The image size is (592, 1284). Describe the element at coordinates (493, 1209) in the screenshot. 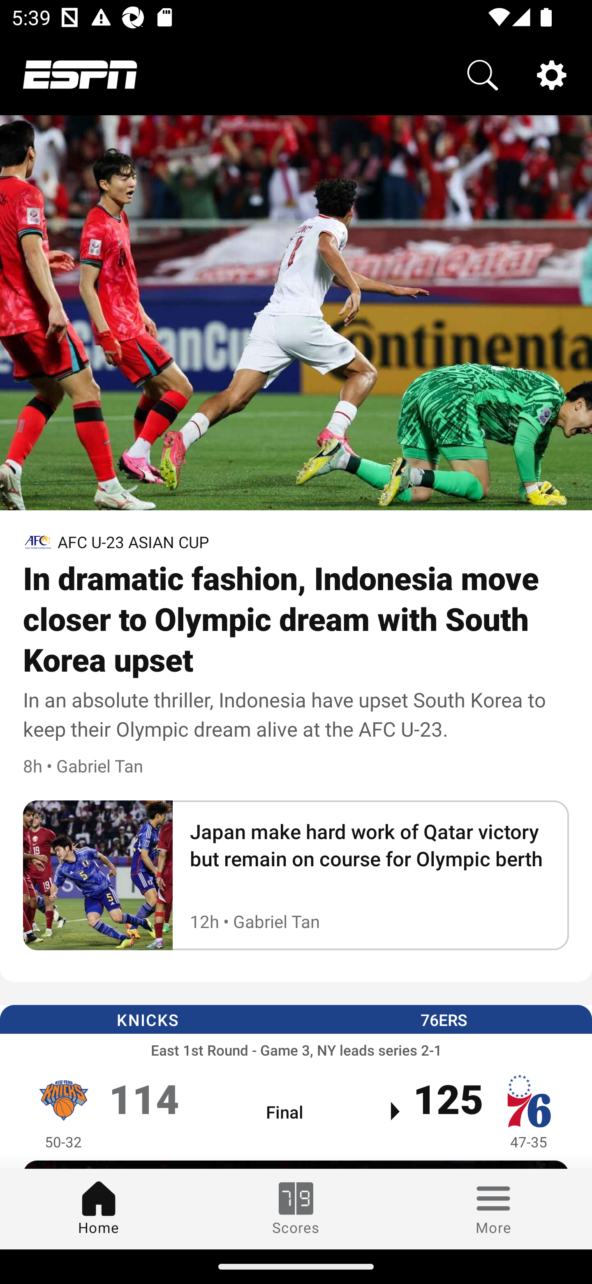

I see `More` at that location.